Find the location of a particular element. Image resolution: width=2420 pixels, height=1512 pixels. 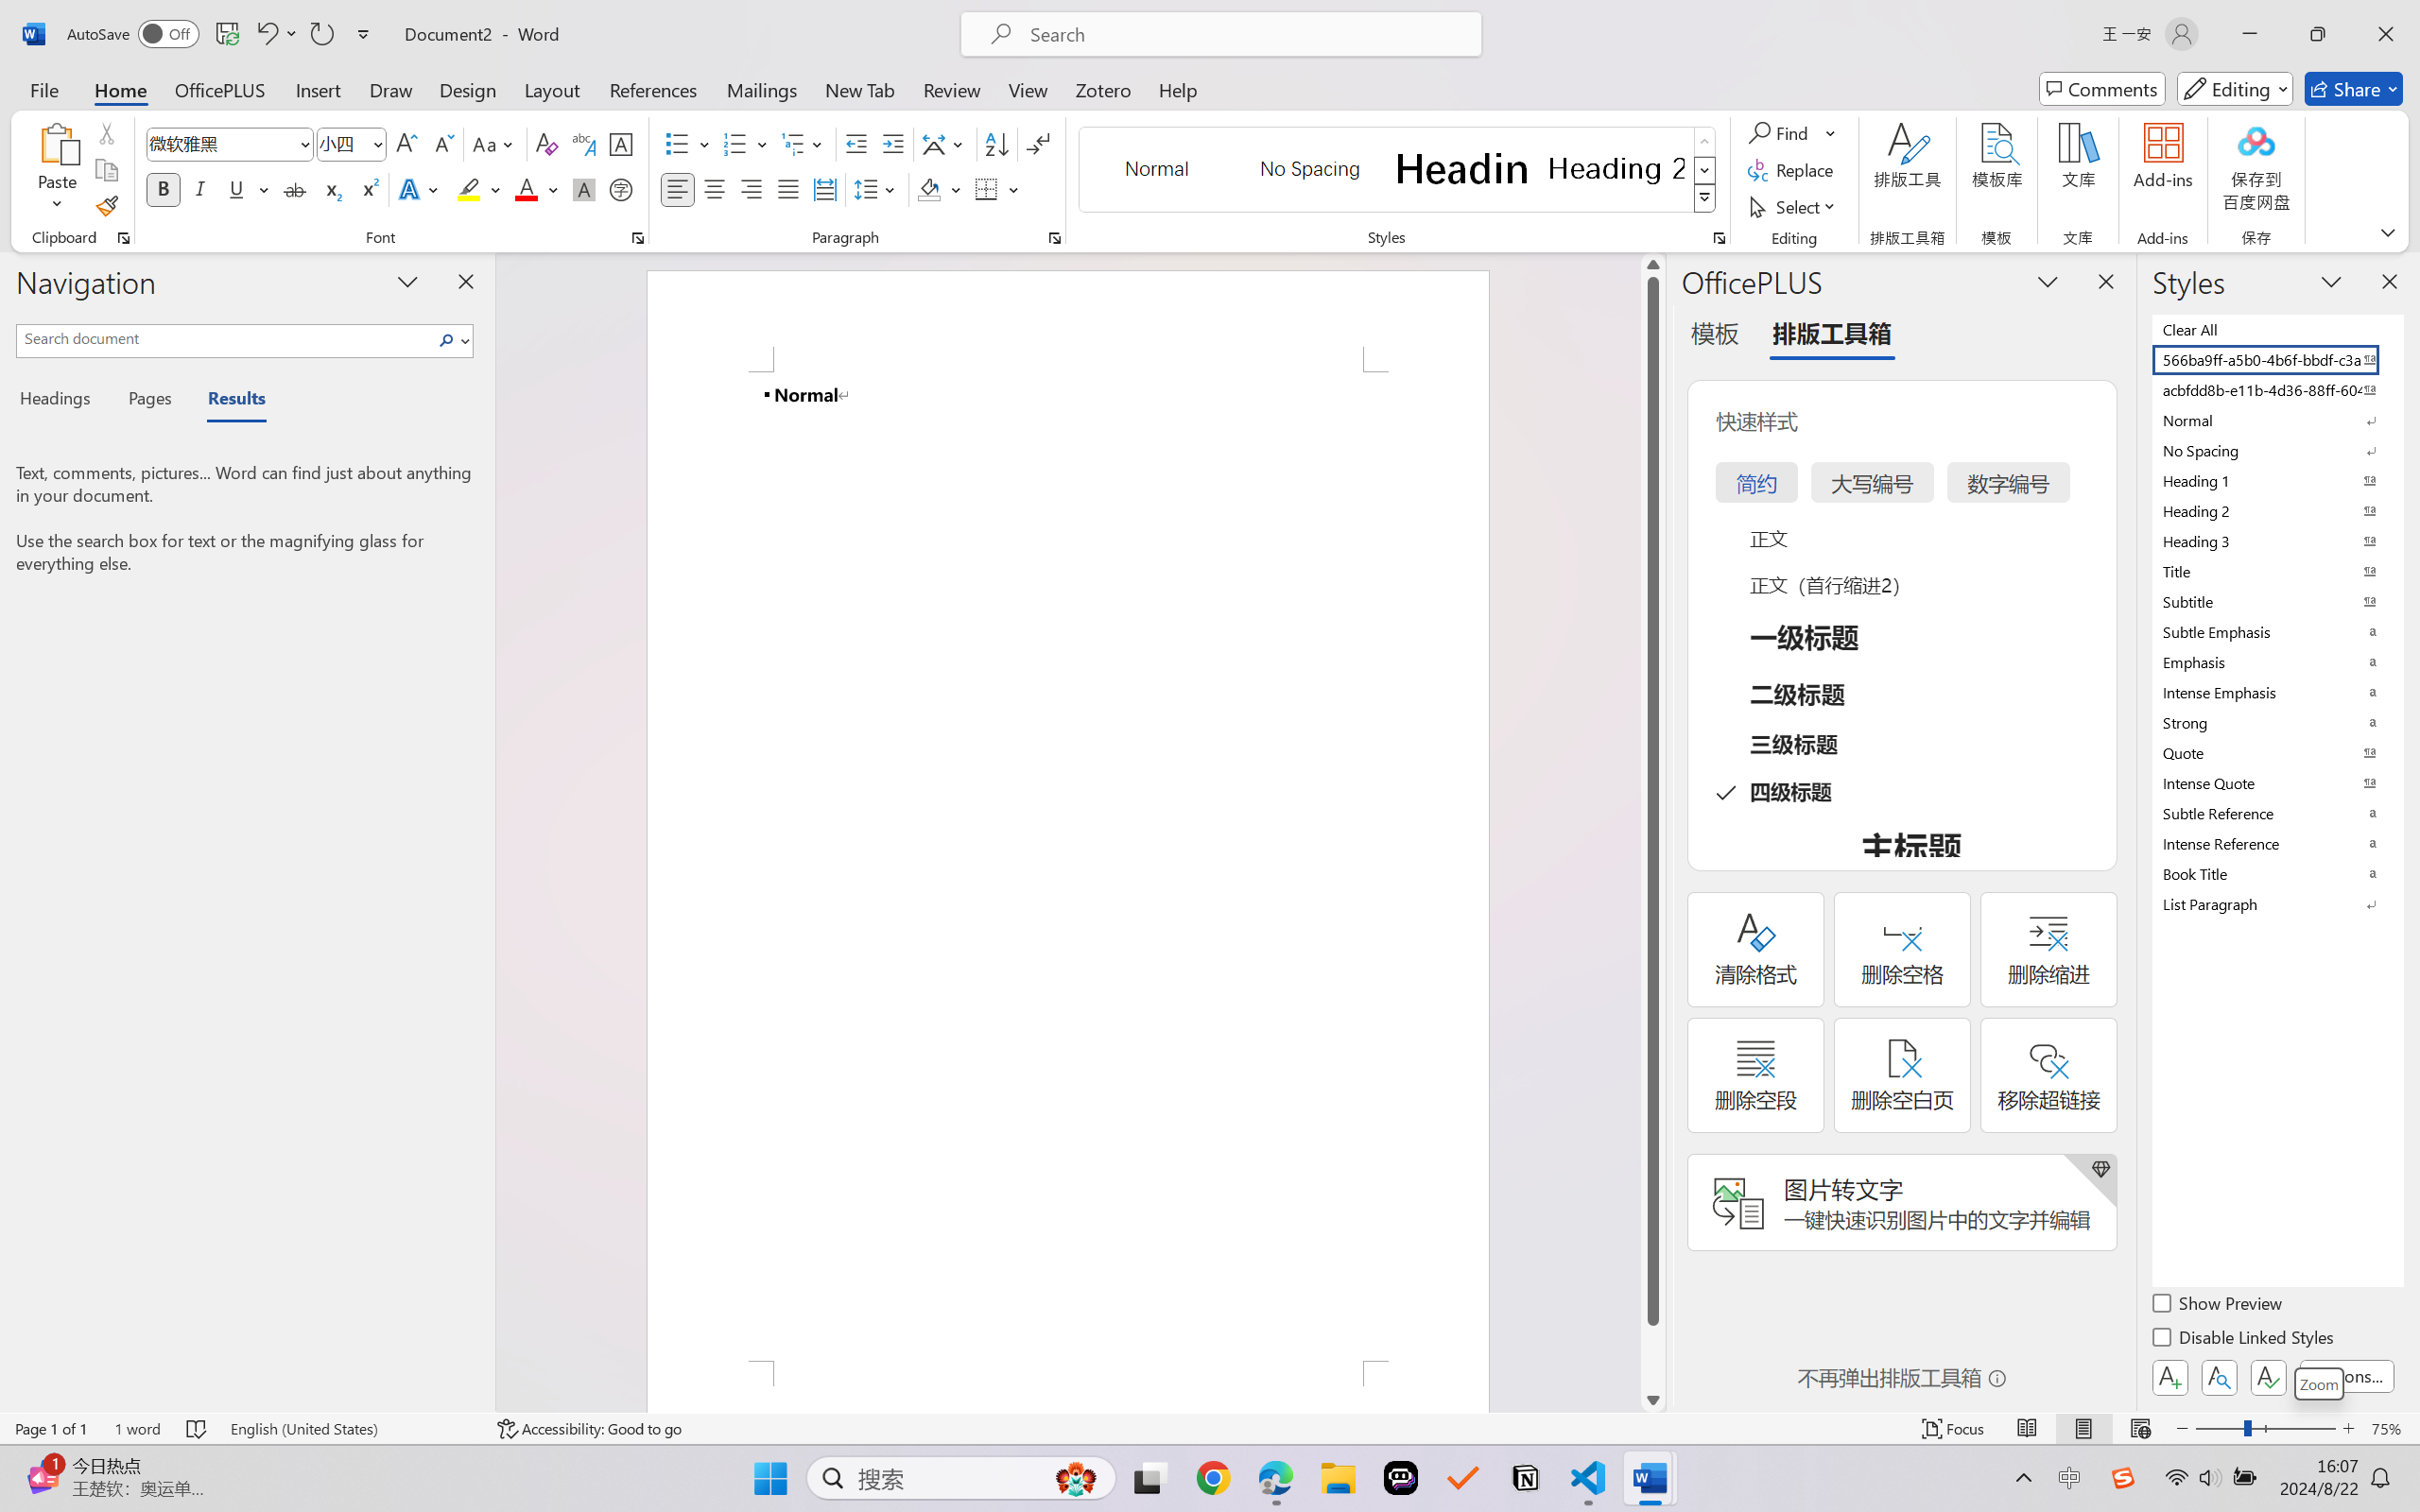

Mailings is located at coordinates (762, 89).